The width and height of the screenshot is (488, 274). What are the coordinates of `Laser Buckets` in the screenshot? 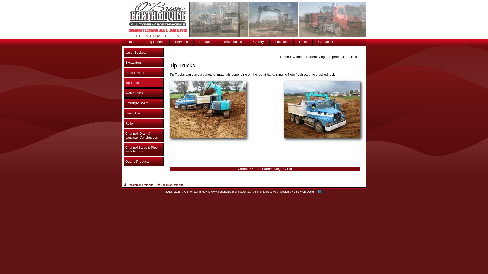 It's located at (144, 52).